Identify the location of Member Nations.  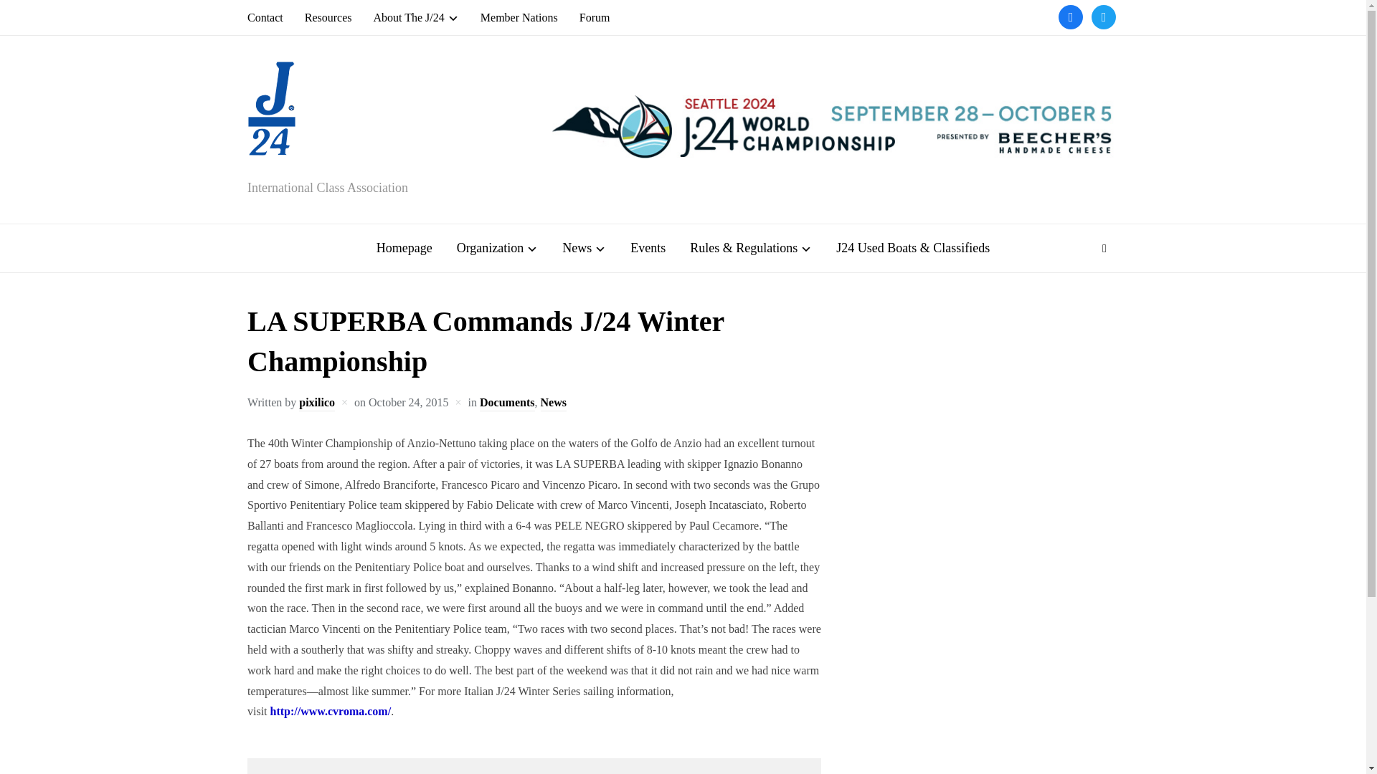
(519, 17).